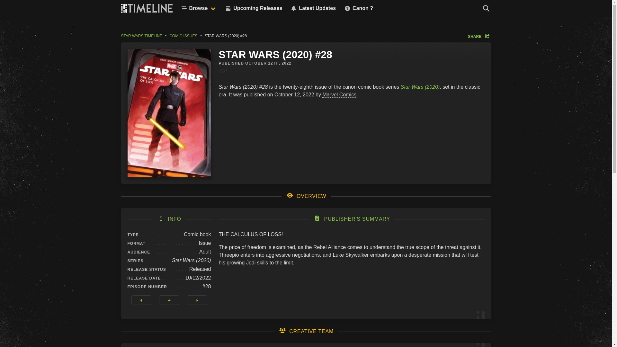 The height and width of the screenshot is (347, 617). What do you see at coordinates (197, 300) in the screenshot?
I see `Next` at bounding box center [197, 300].